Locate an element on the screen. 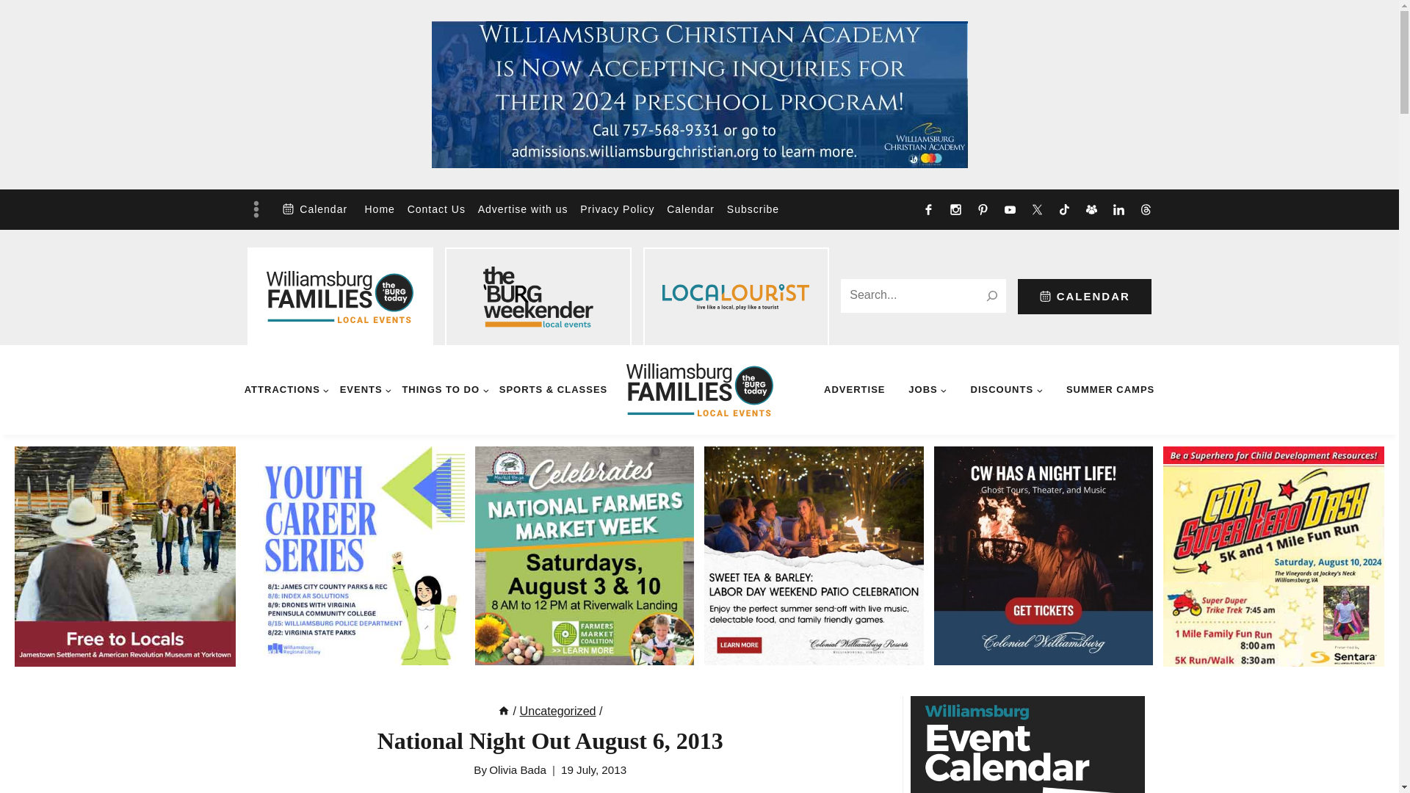  EVENTS is located at coordinates (364, 389).